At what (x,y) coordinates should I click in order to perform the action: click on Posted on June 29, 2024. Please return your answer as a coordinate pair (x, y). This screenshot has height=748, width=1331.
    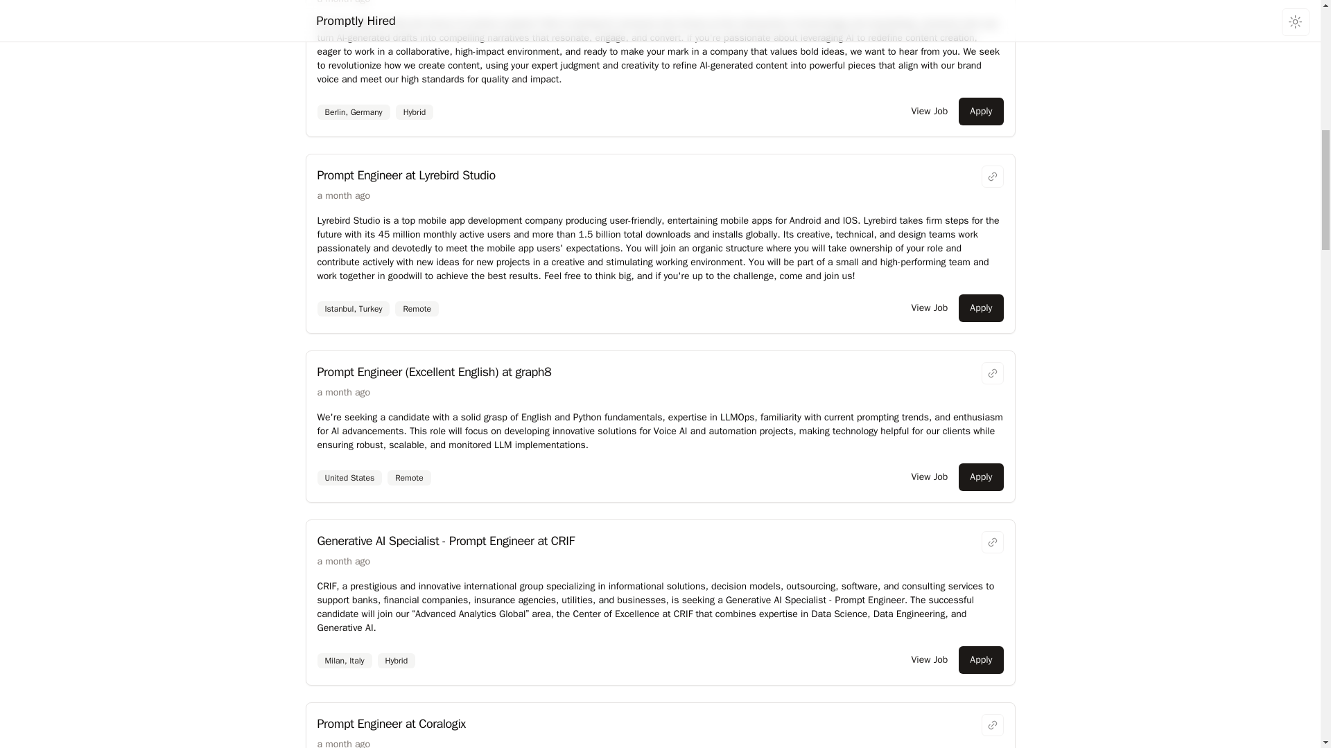
    Looking at the image, I should click on (344, 392).